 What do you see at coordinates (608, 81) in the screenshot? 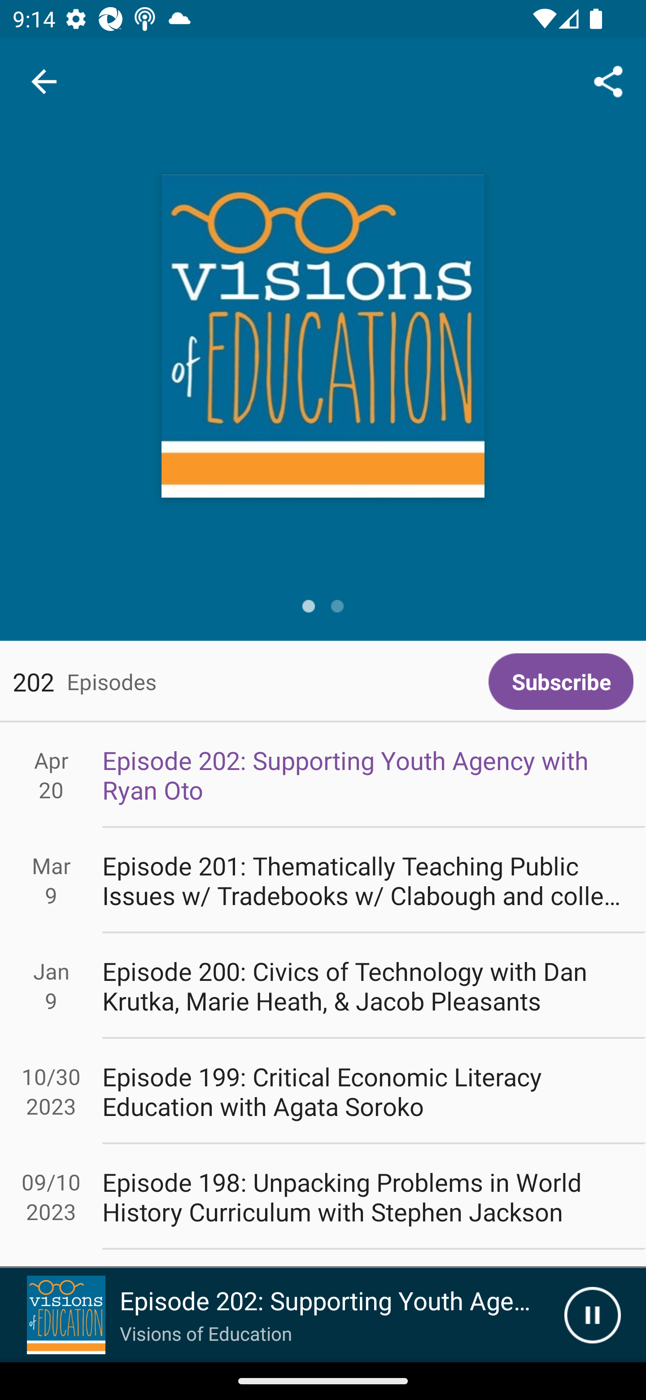
I see `Share...` at bounding box center [608, 81].